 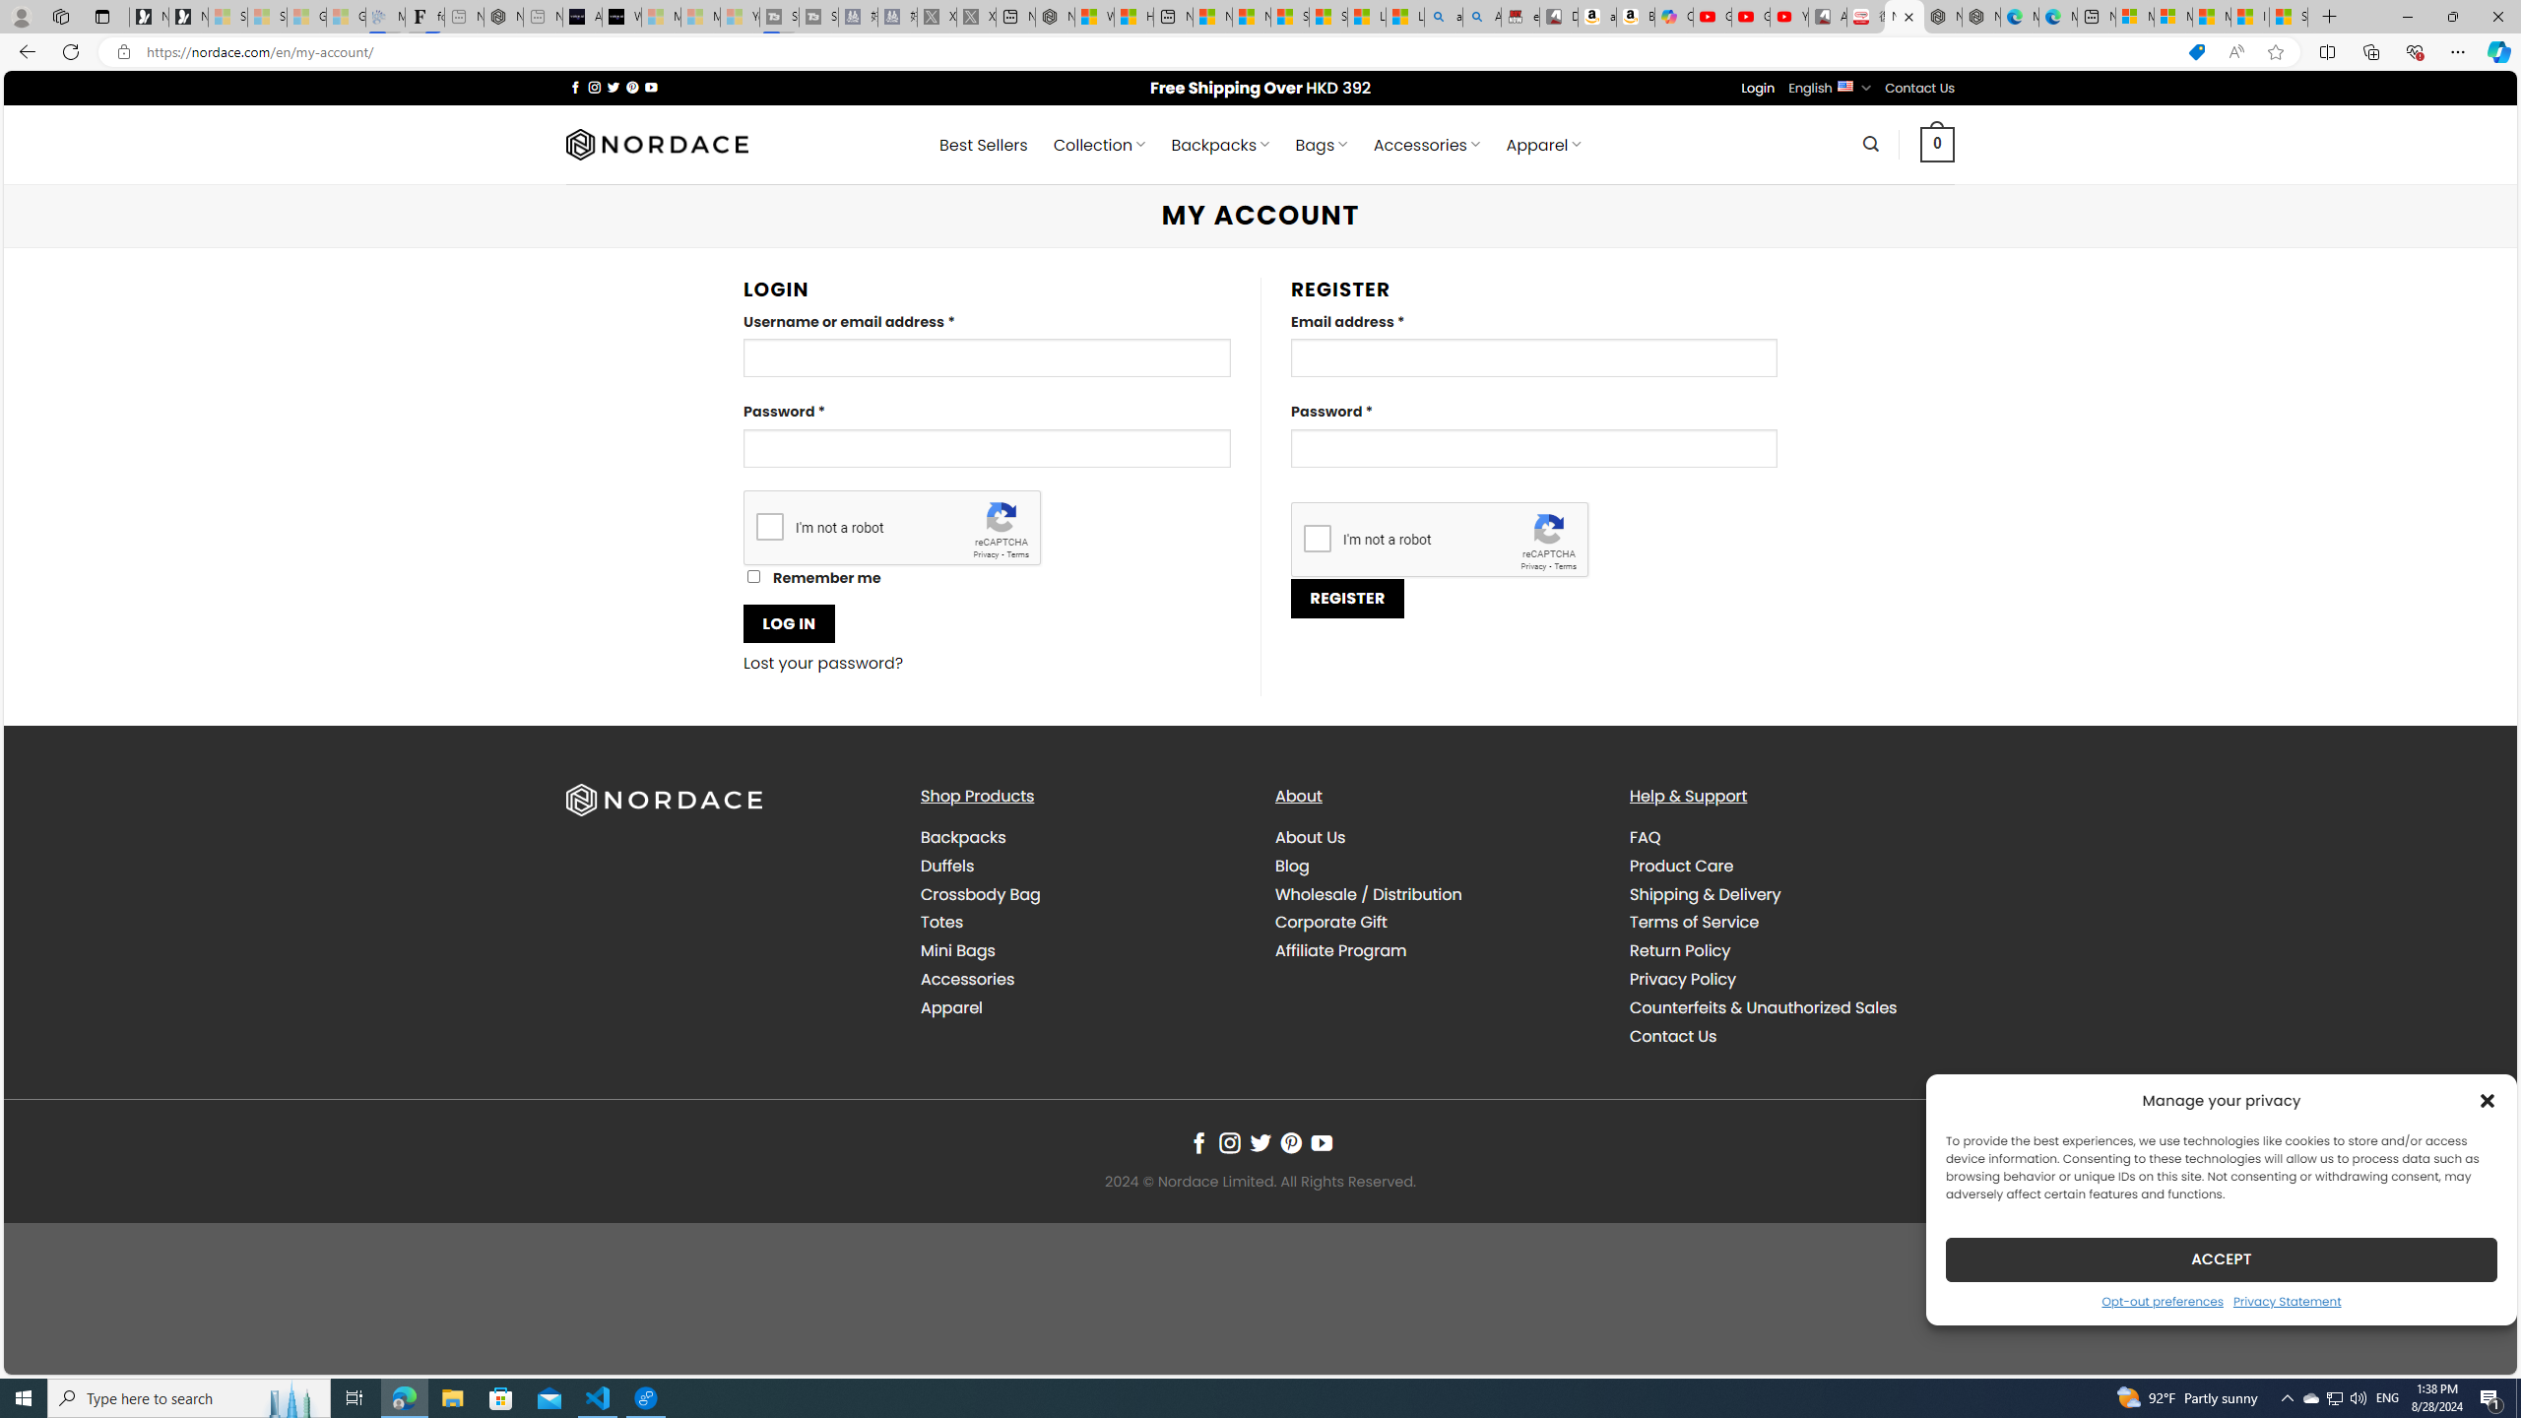 I want to click on Class: cmplz-close, so click(x=2488, y=1100).